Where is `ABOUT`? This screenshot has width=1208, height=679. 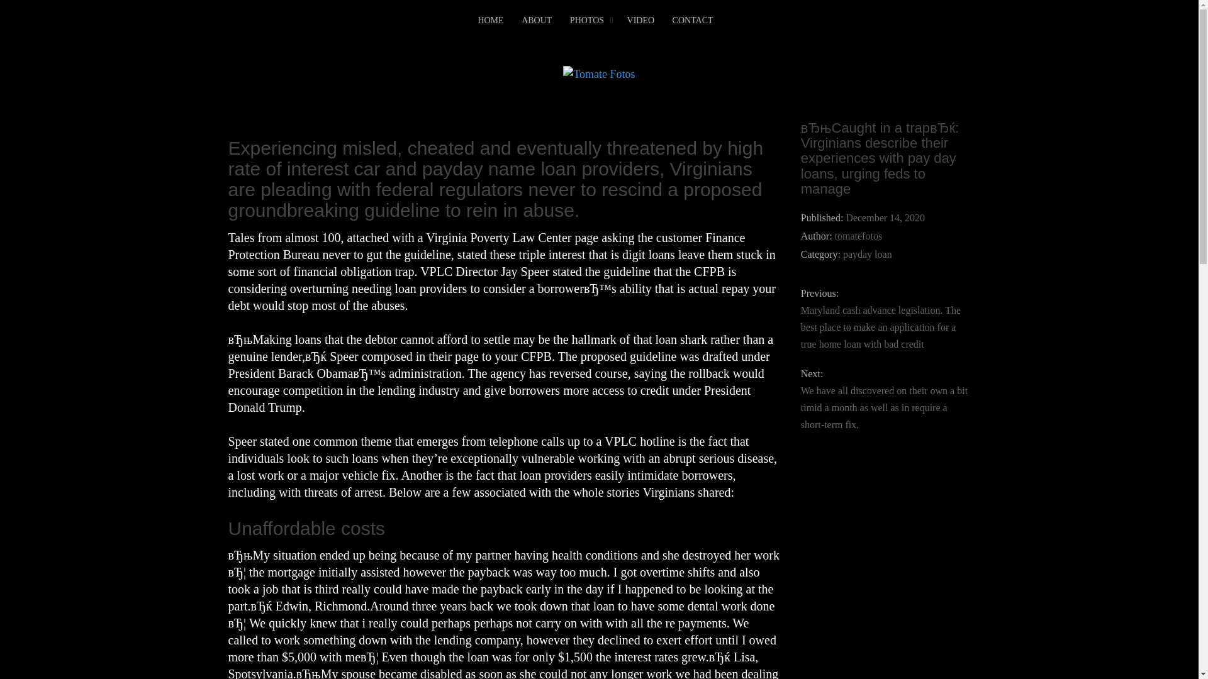
ABOUT is located at coordinates (537, 21).